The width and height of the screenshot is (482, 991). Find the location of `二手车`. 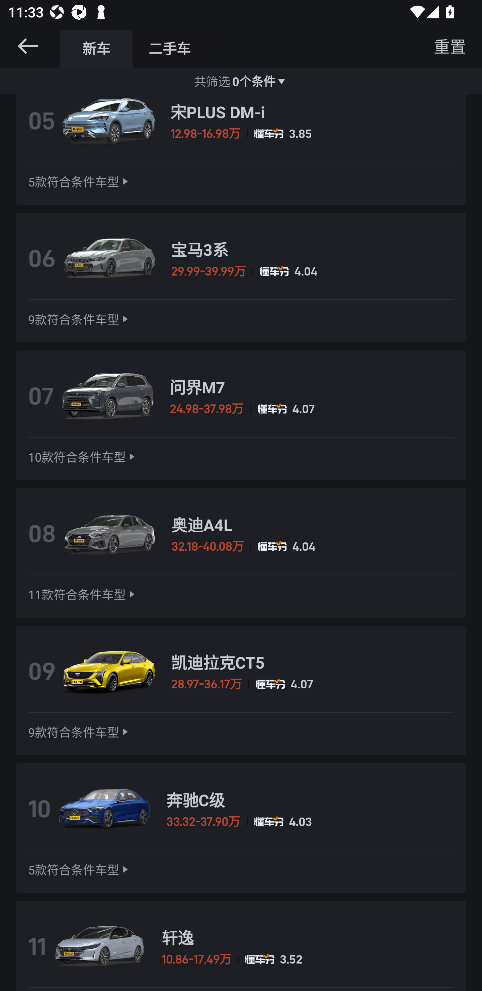

二手车 is located at coordinates (169, 49).